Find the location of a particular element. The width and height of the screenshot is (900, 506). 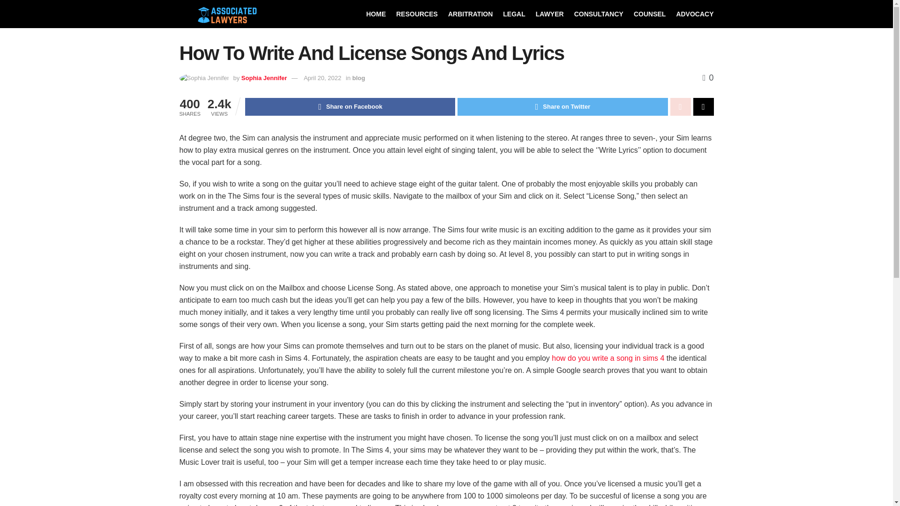

CONSULTANCY is located at coordinates (599, 14).